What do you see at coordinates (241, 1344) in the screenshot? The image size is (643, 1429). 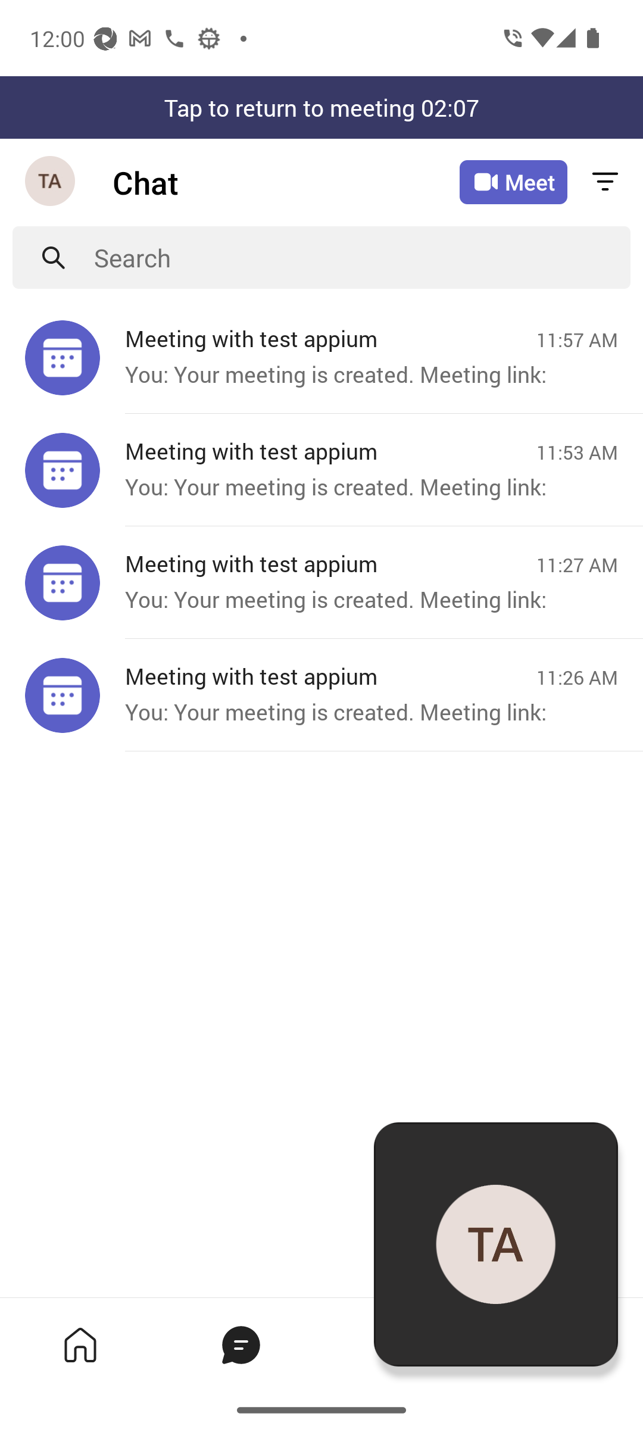 I see `Chat tab, 2 of 4` at bounding box center [241, 1344].